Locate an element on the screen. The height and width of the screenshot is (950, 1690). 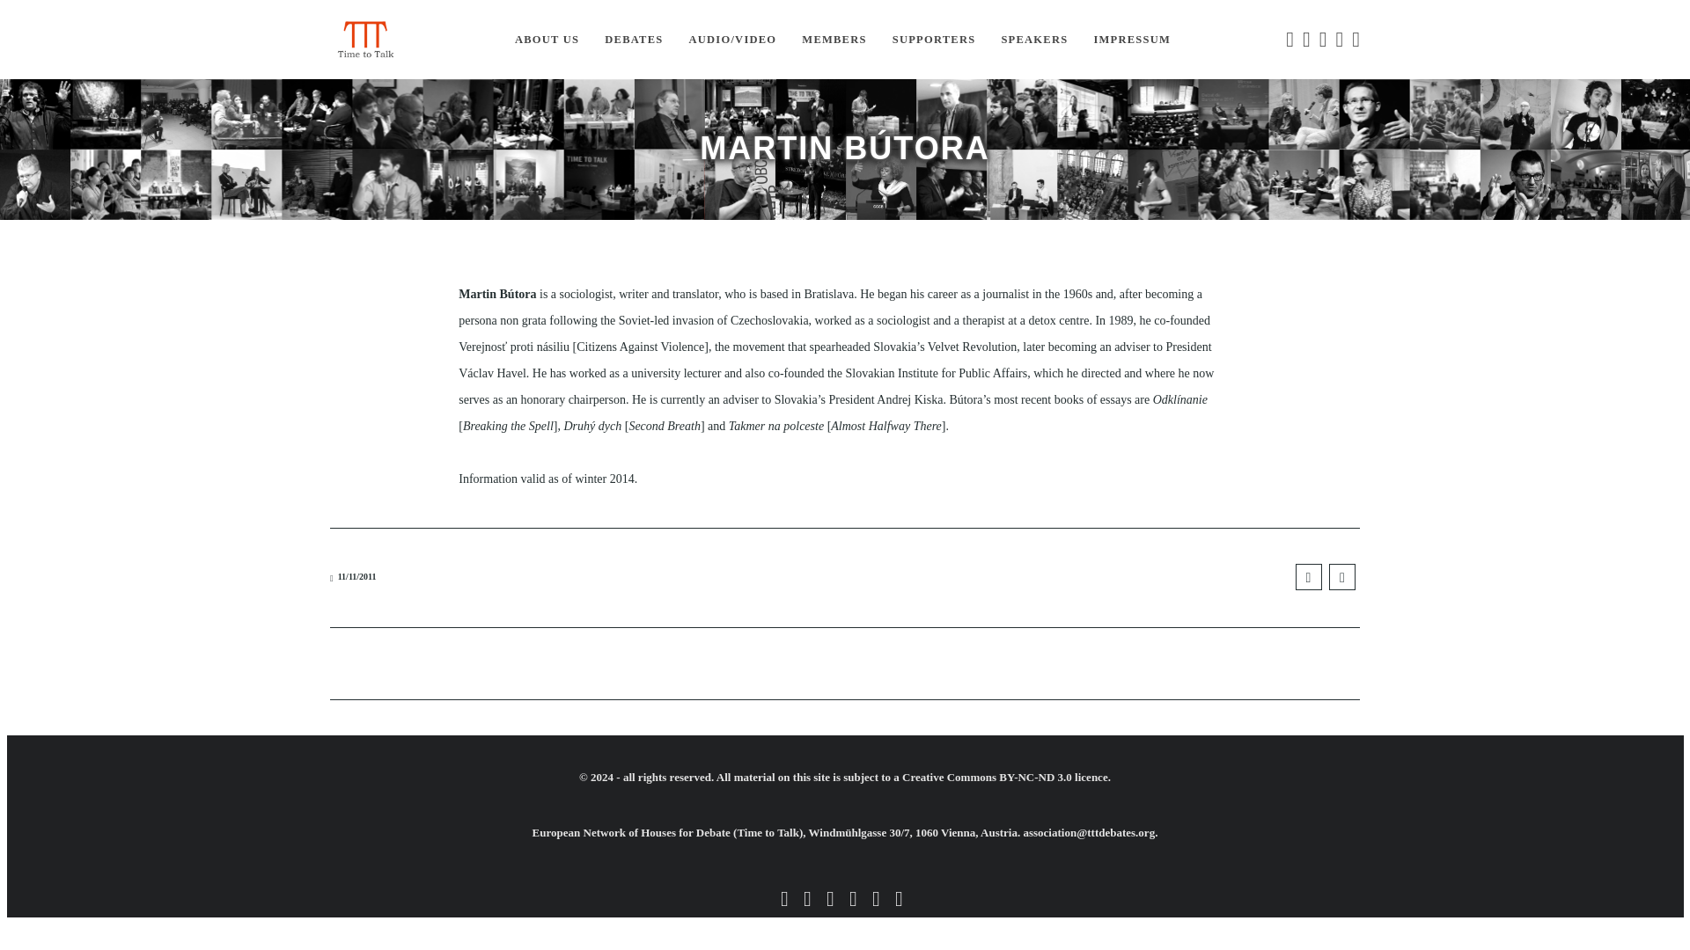
DEBATES is located at coordinates (634, 40).